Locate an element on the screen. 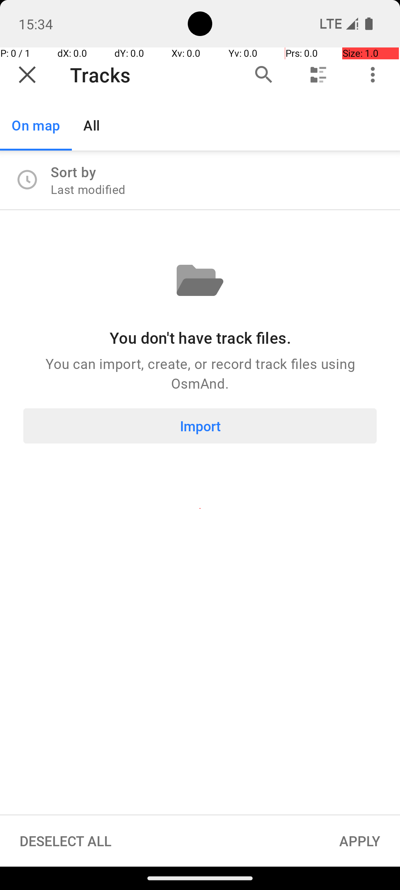 The image size is (400, 890). On map is located at coordinates (36, 125).